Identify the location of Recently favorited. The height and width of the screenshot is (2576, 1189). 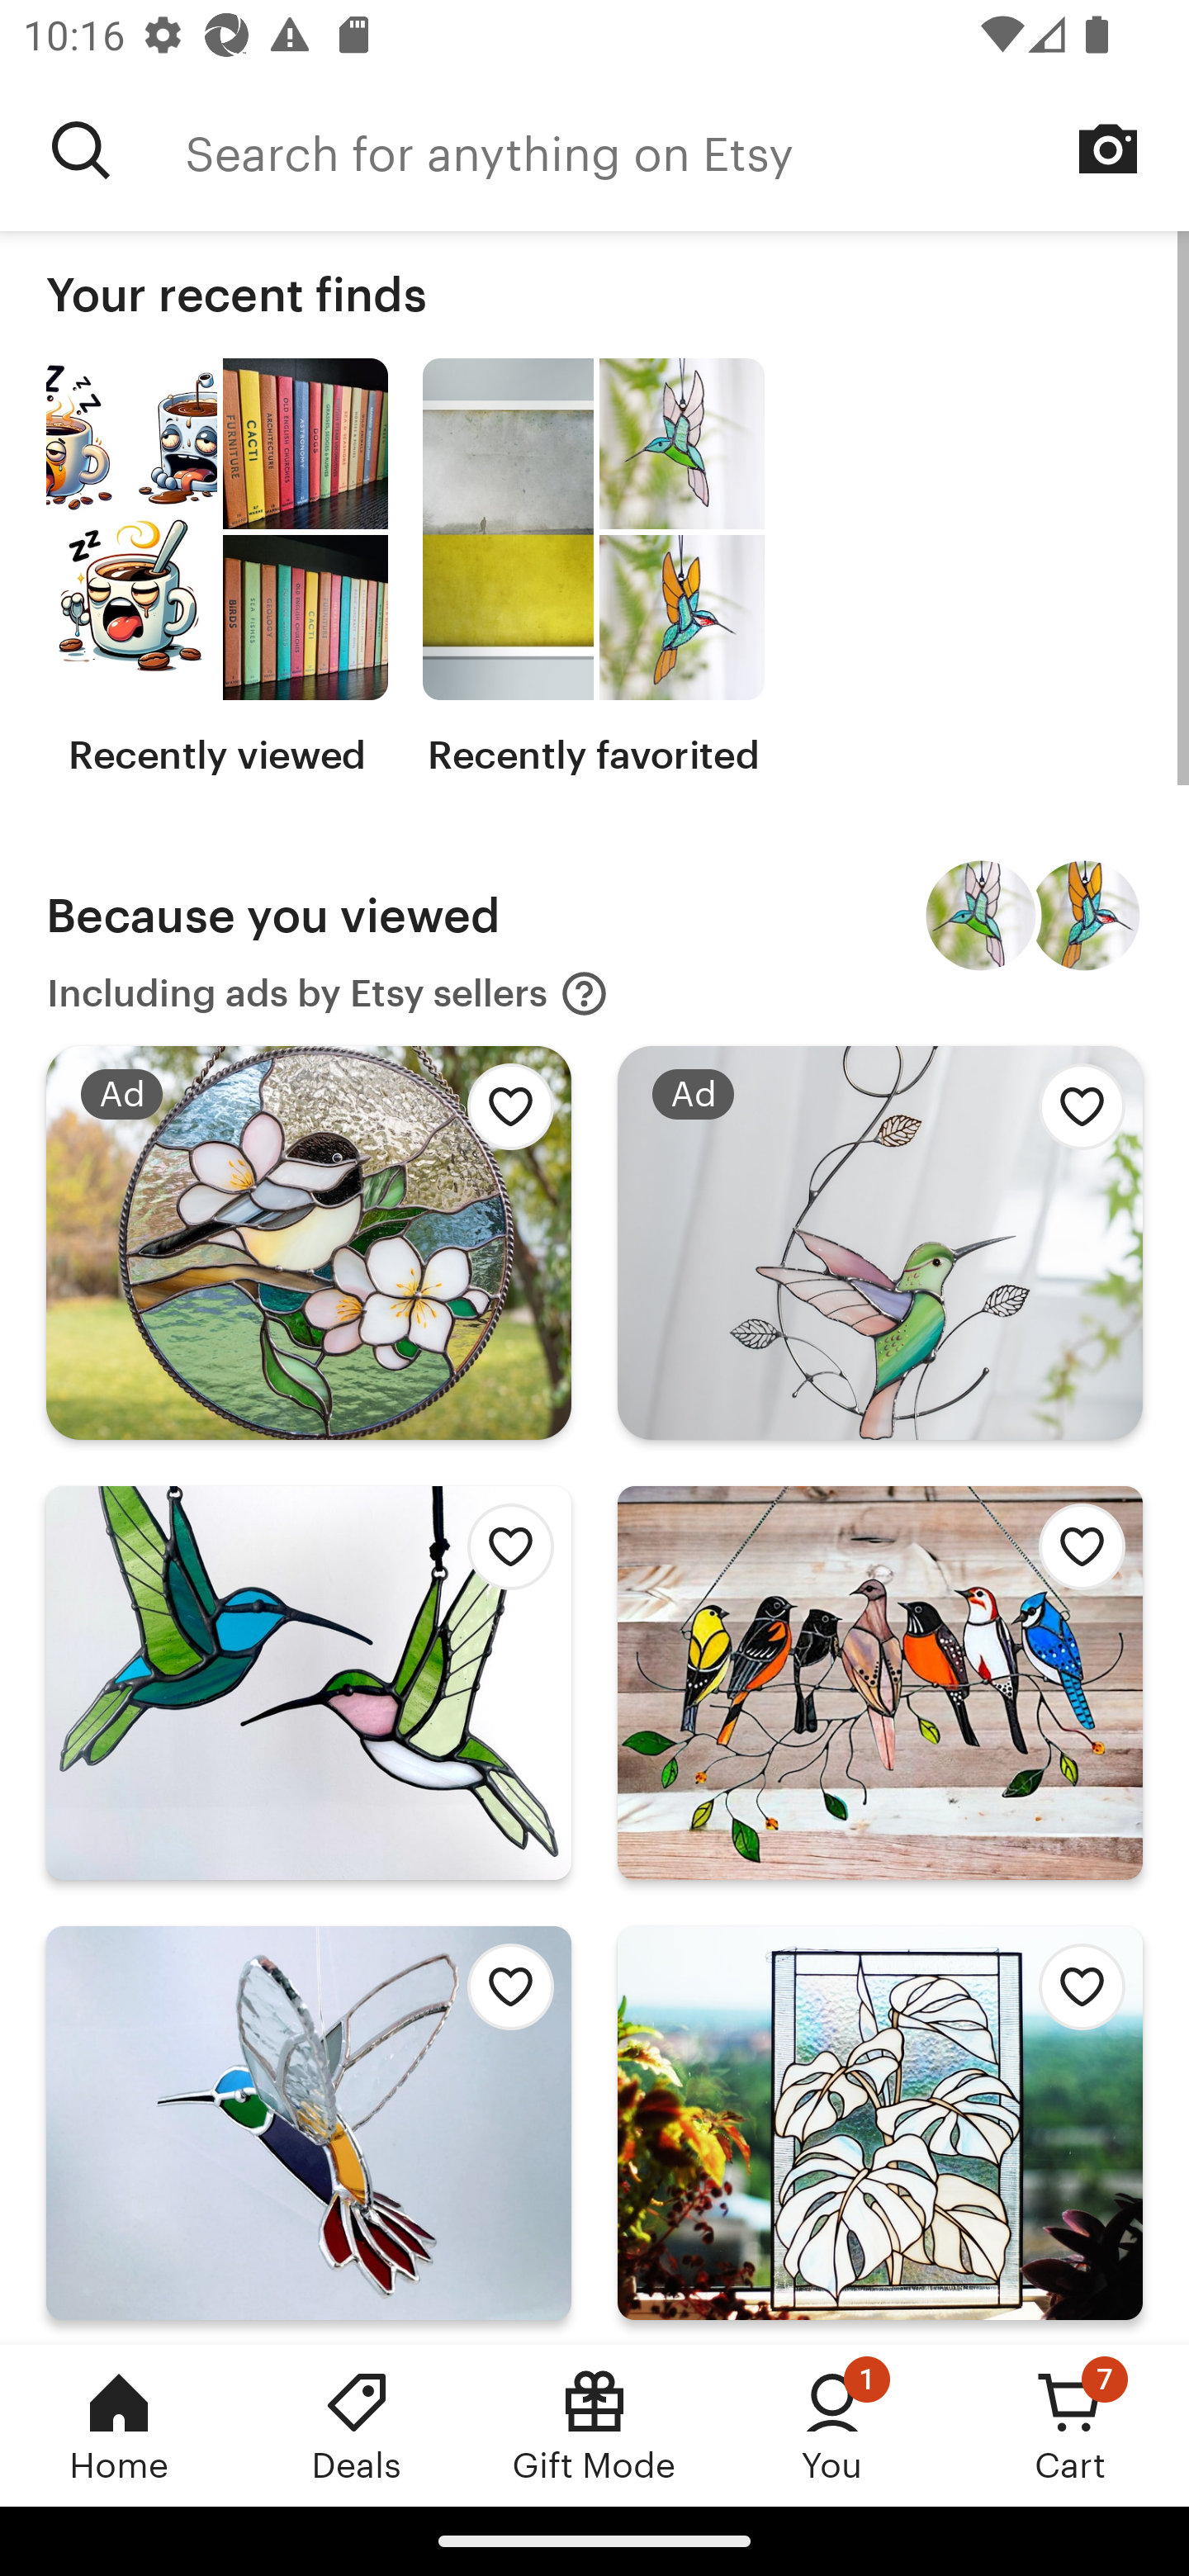
(593, 568).